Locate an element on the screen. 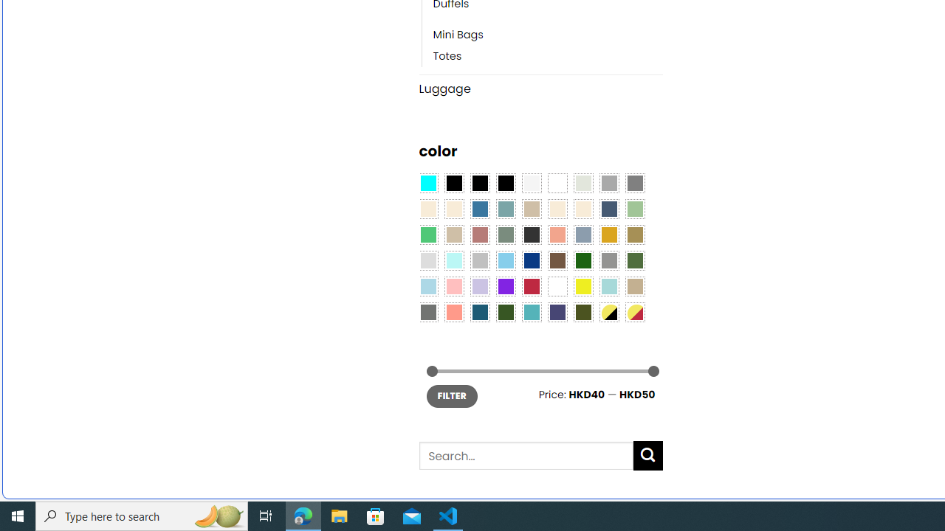 The height and width of the screenshot is (531, 945). Mini Bags is located at coordinates (458, 35).